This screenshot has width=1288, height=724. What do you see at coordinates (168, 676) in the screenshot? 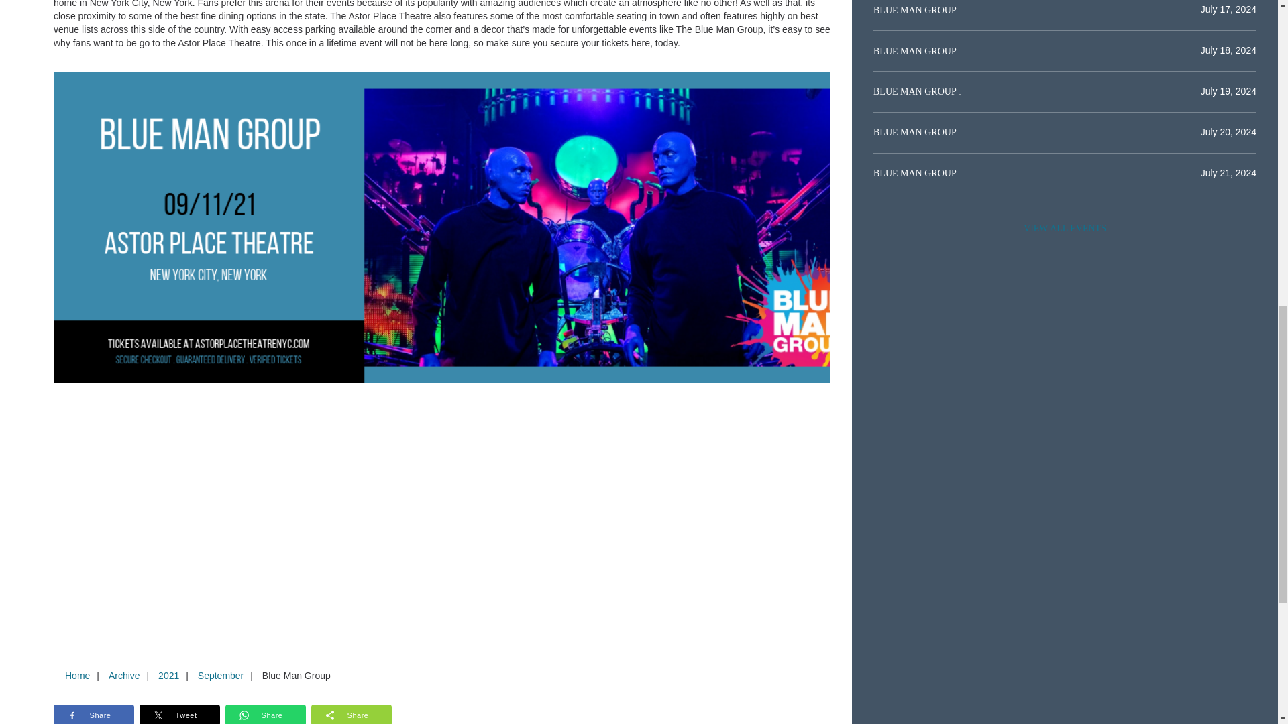
I see `2021` at bounding box center [168, 676].